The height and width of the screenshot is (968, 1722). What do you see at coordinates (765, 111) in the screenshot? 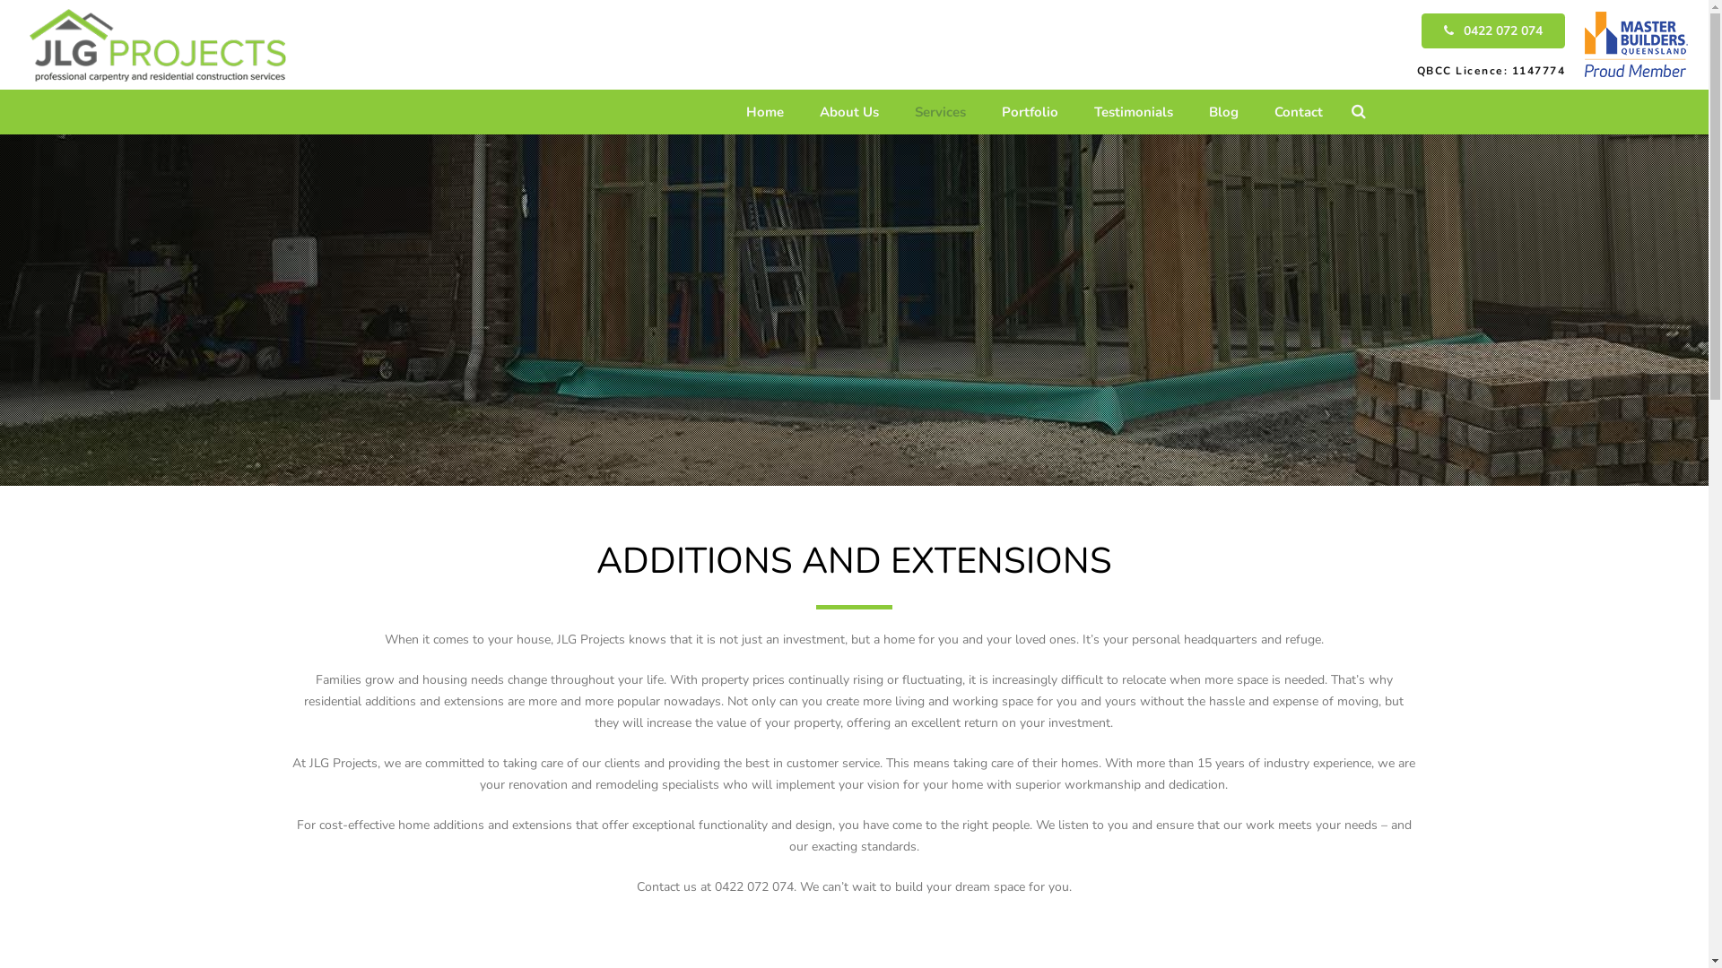
I see `Home` at bounding box center [765, 111].